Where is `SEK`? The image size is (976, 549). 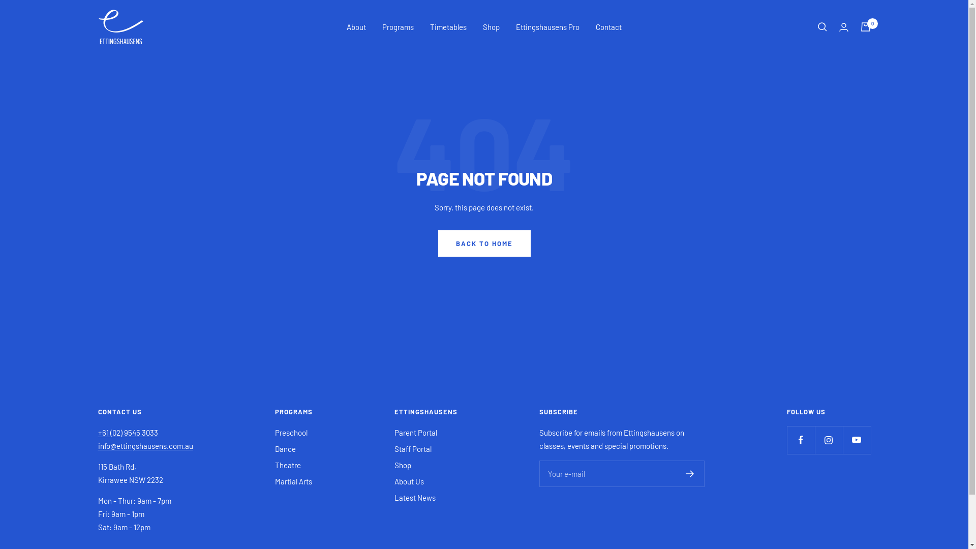 SEK is located at coordinates (117, 246).